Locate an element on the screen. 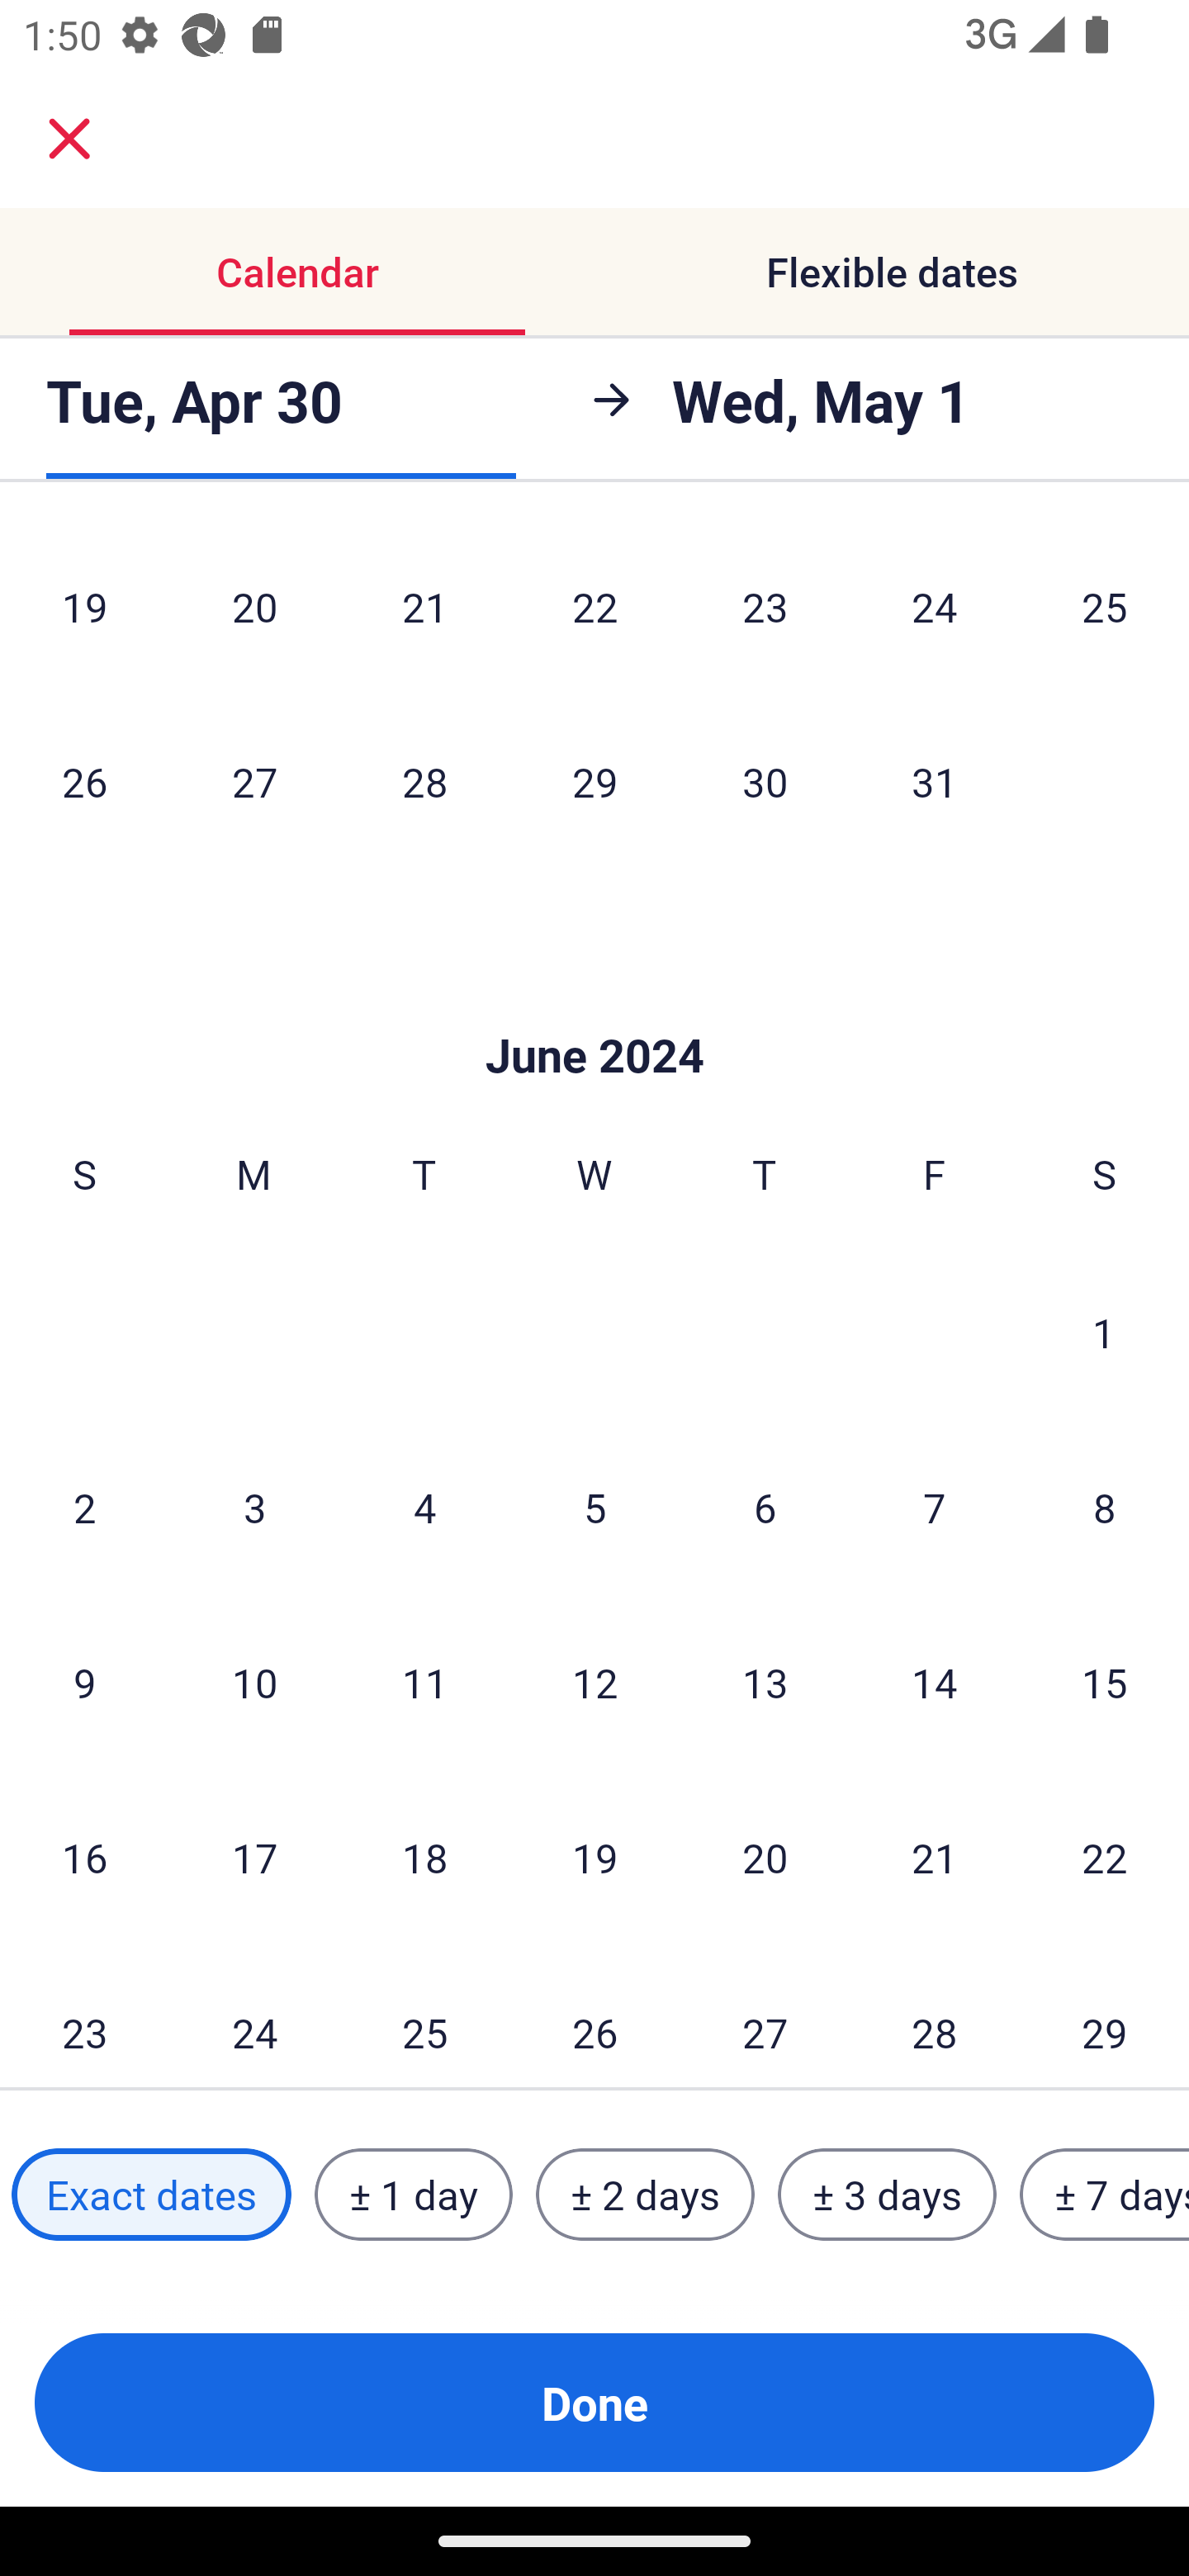 Image resolution: width=1189 pixels, height=2576 pixels. 5 Wednesday, June 5, 2024 is located at coordinates (594, 1507).